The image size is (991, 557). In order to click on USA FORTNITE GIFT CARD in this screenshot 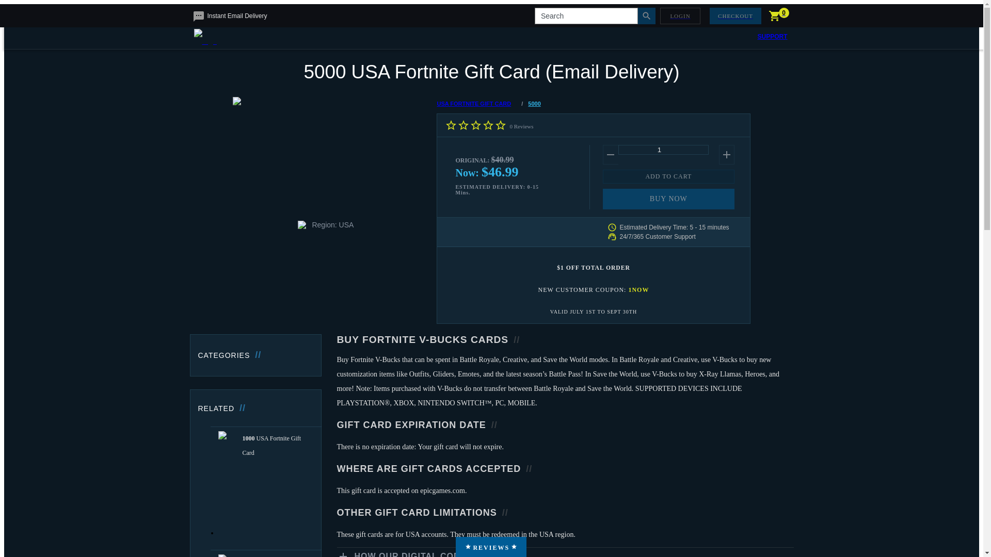, I will do `click(476, 104)`.